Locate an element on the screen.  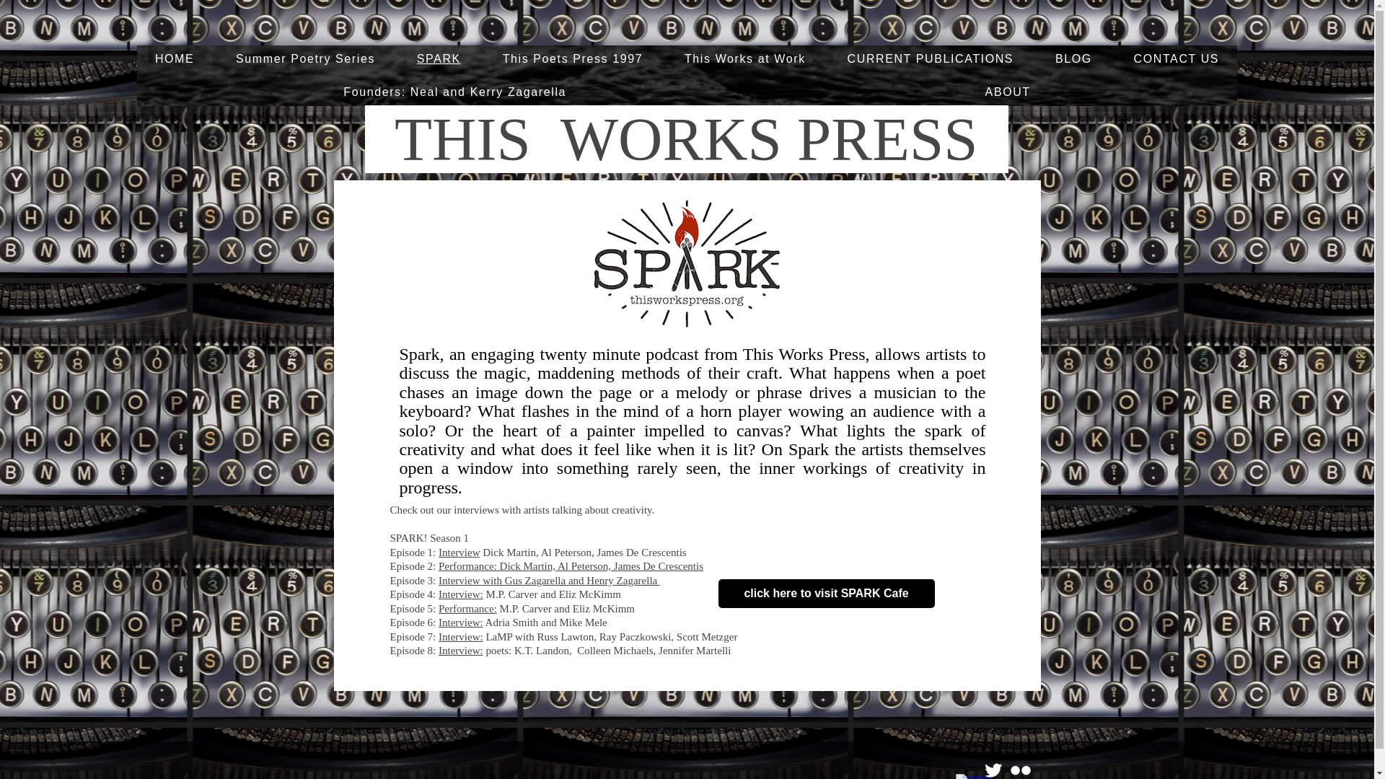
BLOG is located at coordinates (1073, 59).